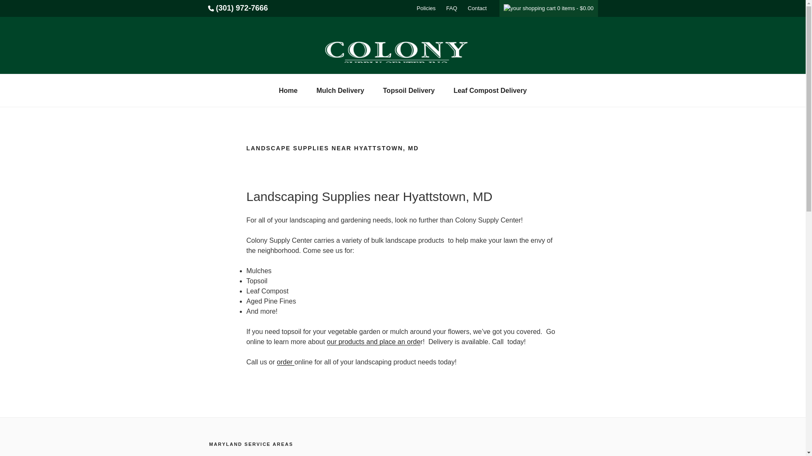  Describe the element at coordinates (374, 342) in the screenshot. I see `our products and place an orde` at that location.